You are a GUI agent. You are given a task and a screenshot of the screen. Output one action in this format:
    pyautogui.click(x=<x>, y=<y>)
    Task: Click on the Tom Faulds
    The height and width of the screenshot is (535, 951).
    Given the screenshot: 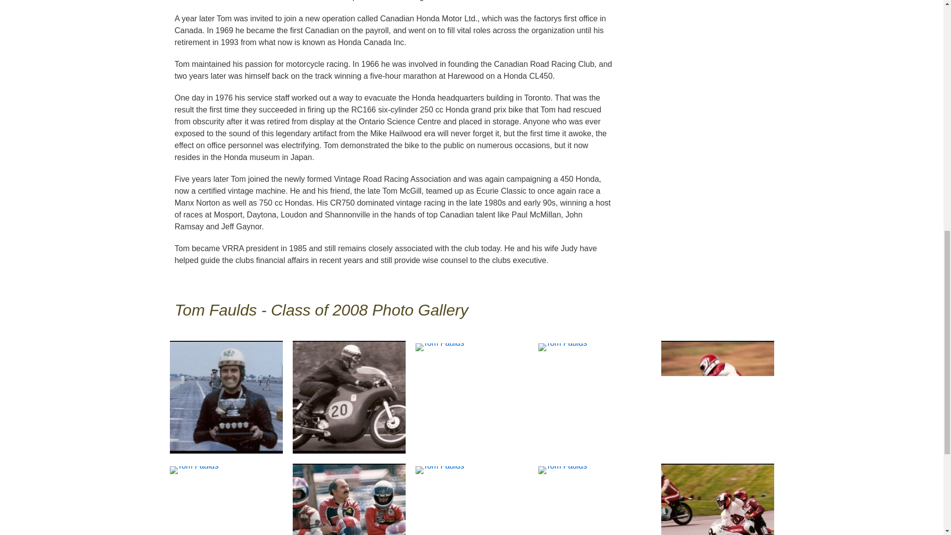 What is the action you would take?
    pyautogui.click(x=439, y=469)
    